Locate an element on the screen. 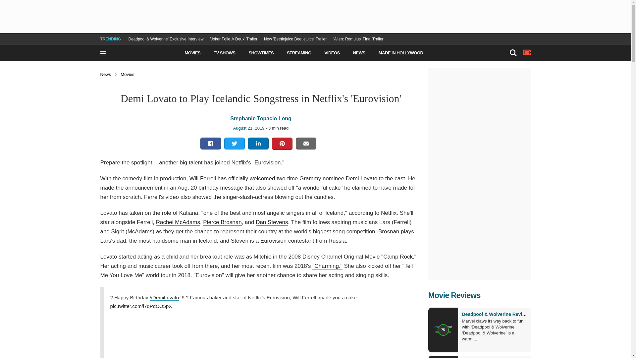 The image size is (636, 358). STREAMING is located at coordinates (299, 53).